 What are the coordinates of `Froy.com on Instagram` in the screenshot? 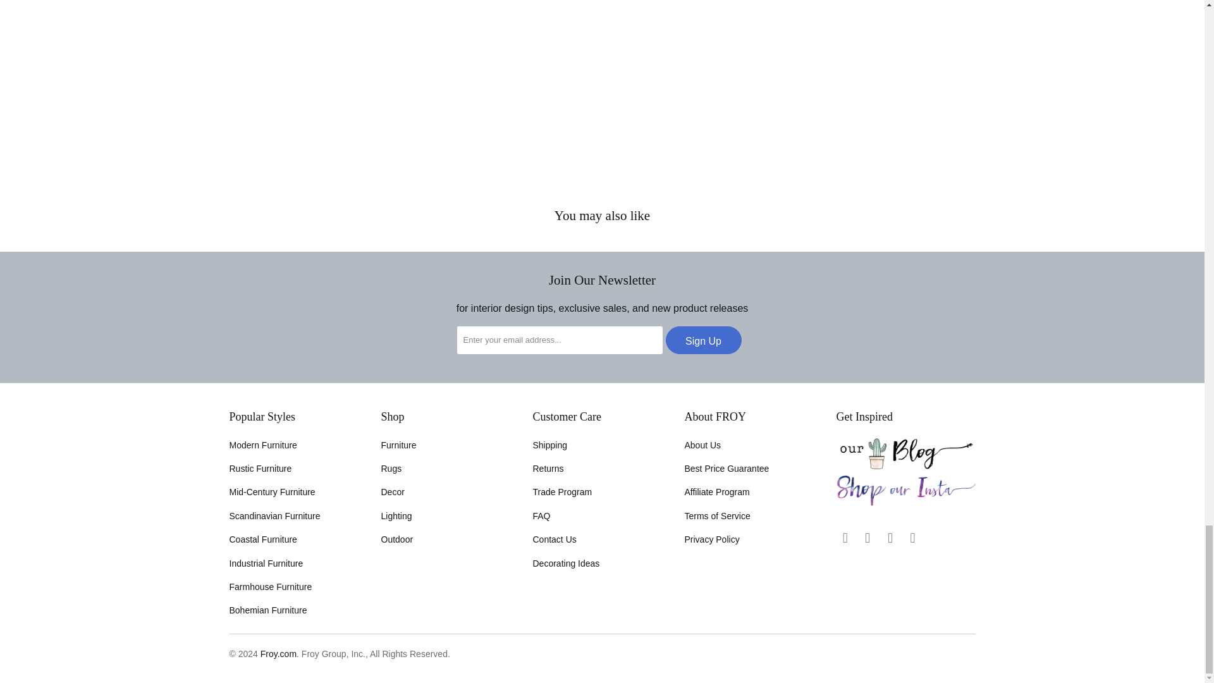 It's located at (868, 538).